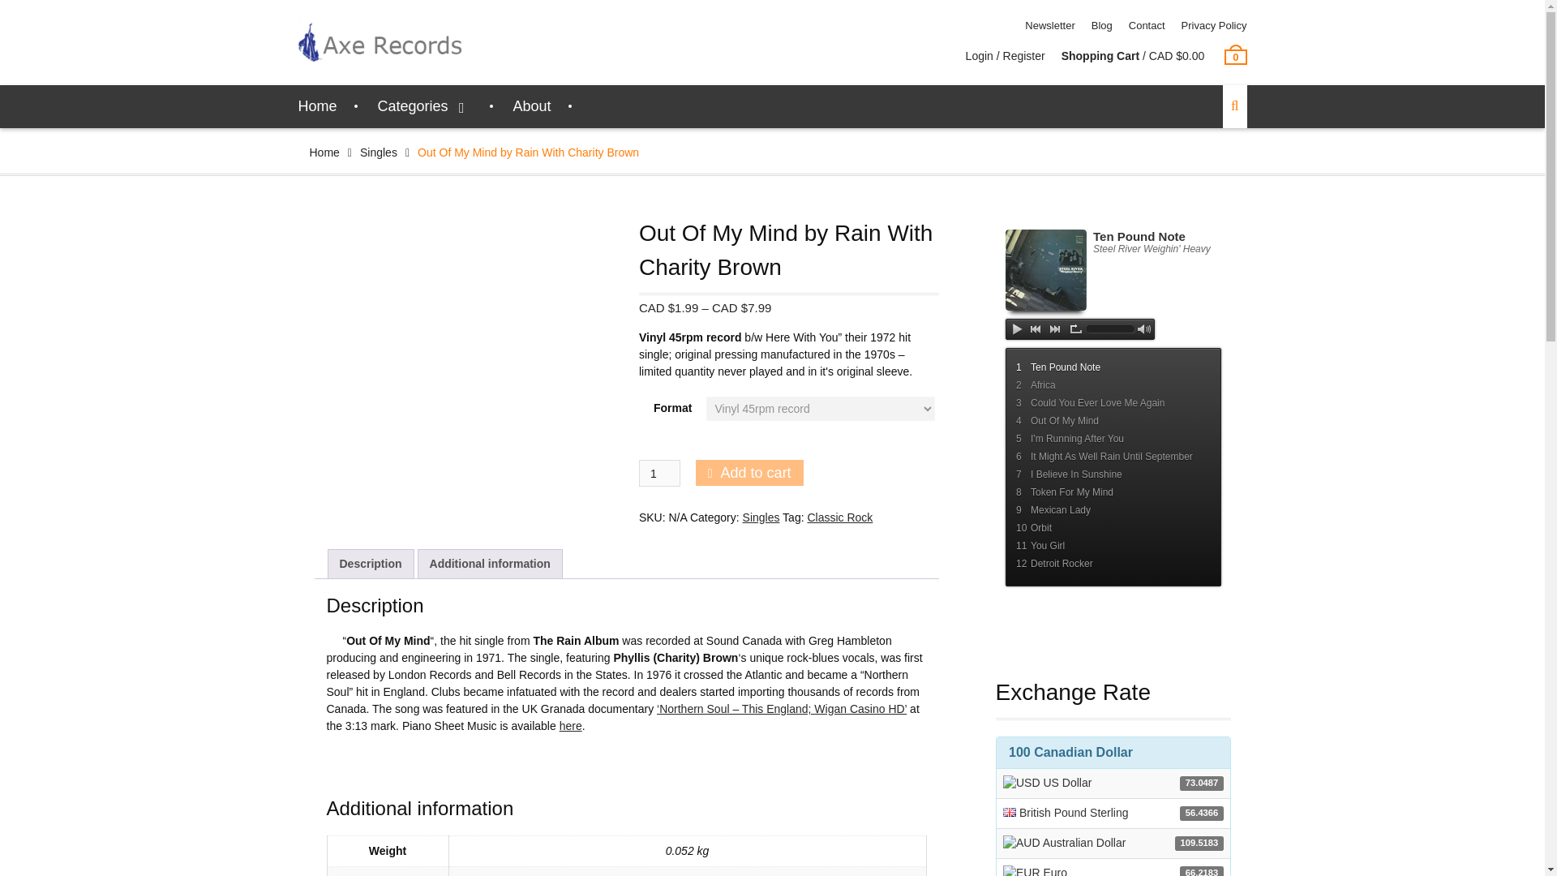  Describe the element at coordinates (749, 473) in the screenshot. I see `Add to cart` at that location.